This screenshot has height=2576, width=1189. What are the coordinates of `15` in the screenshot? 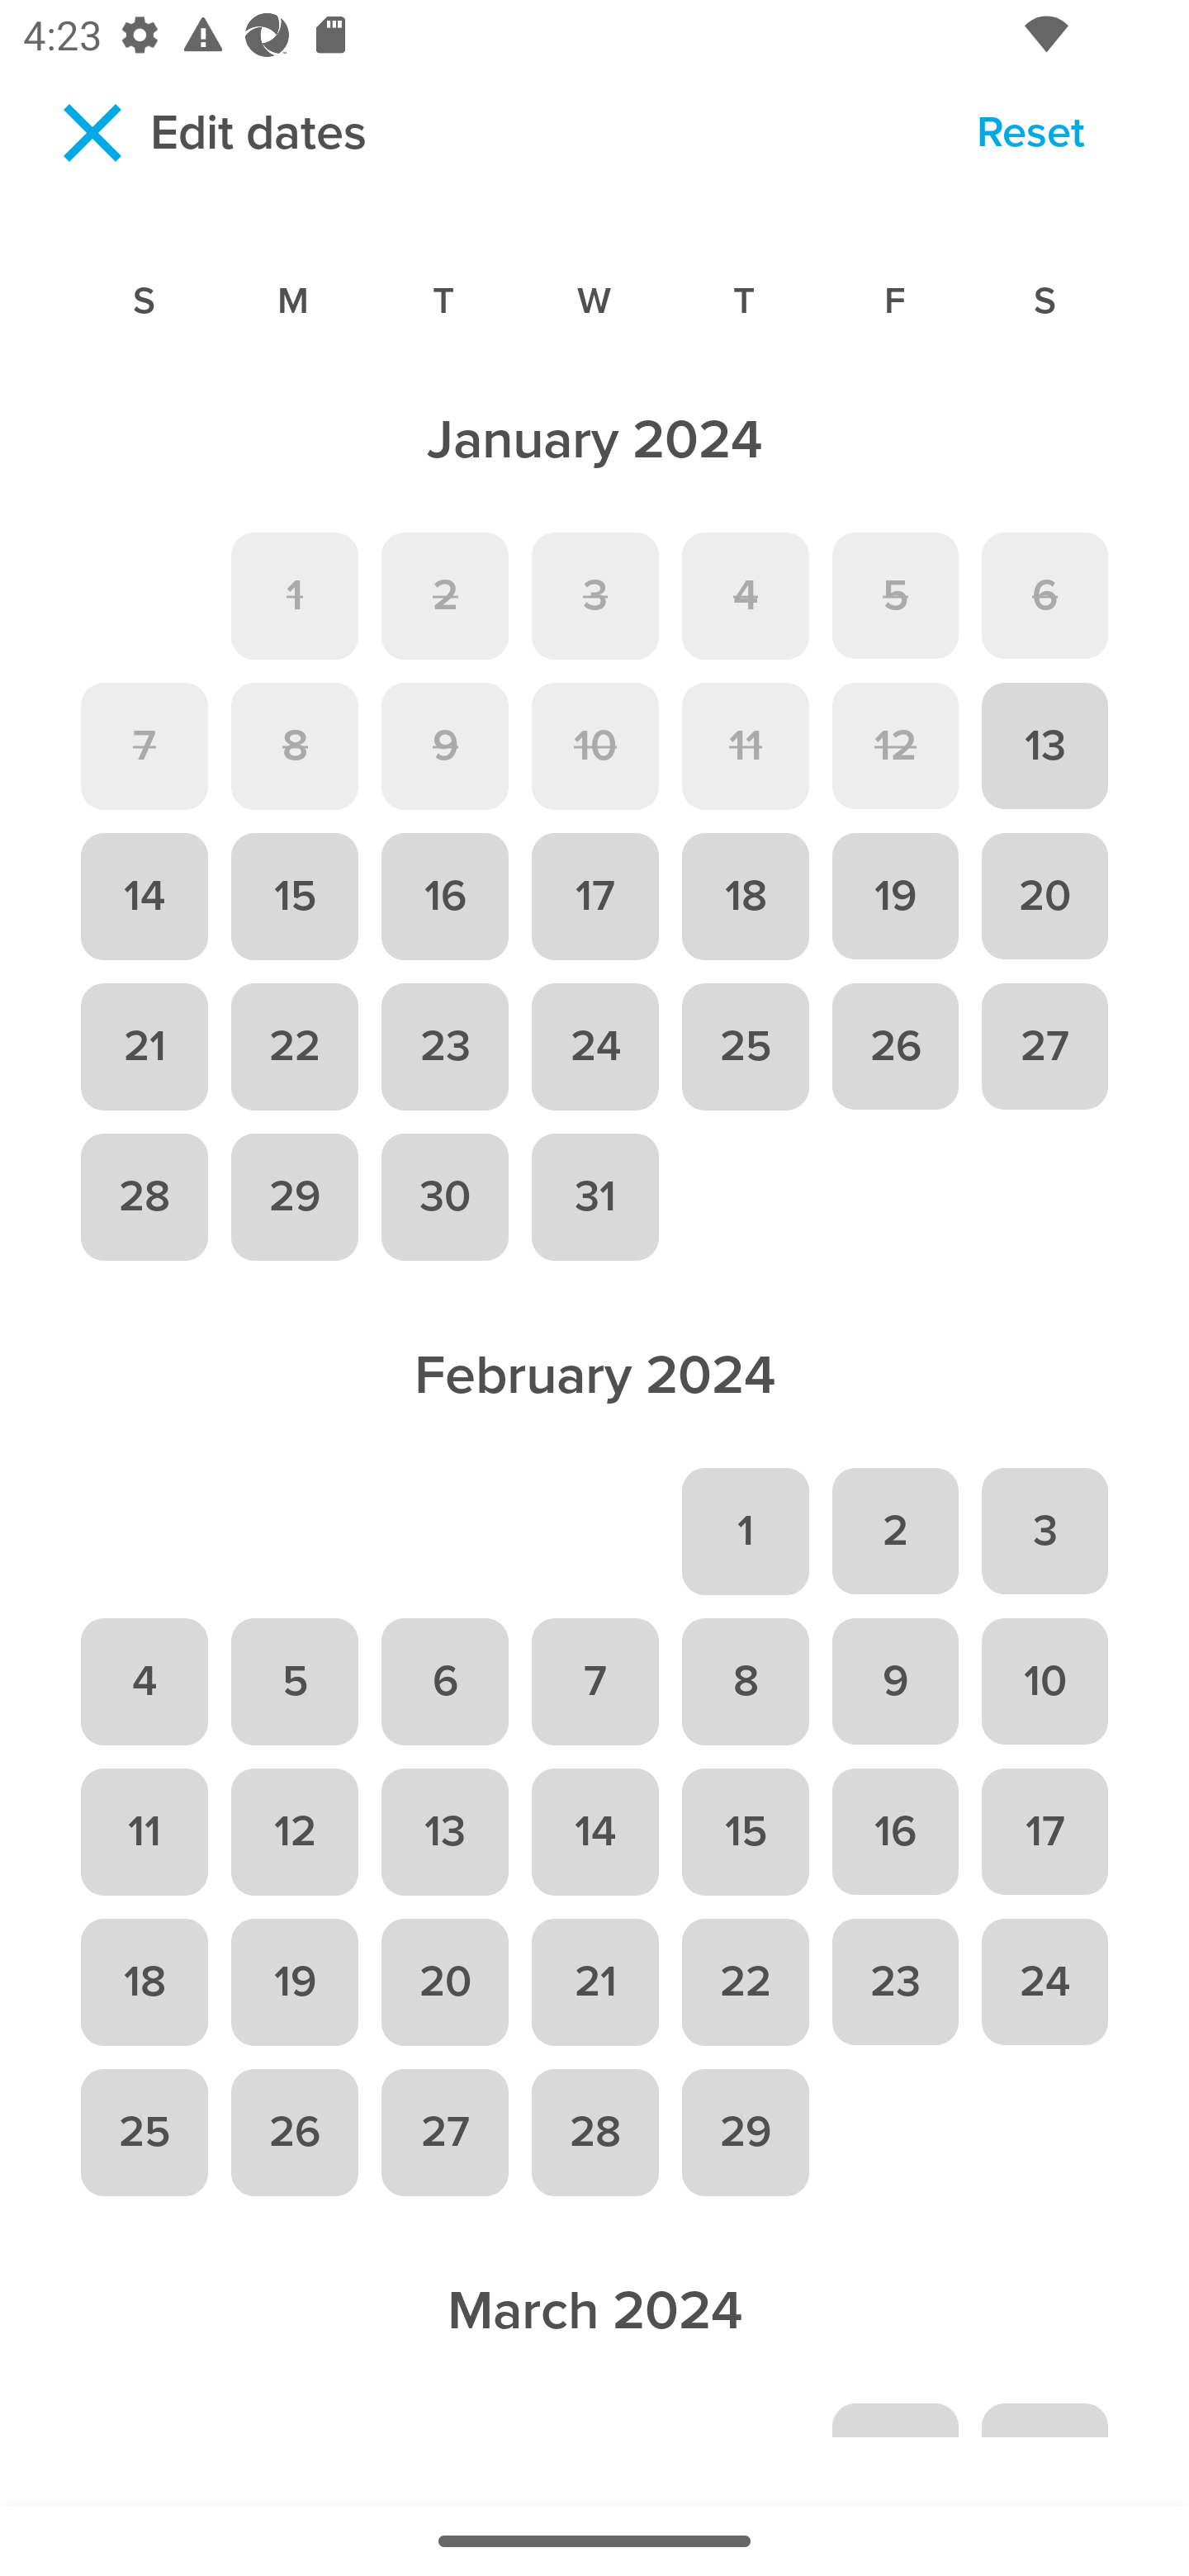 It's located at (745, 1831).